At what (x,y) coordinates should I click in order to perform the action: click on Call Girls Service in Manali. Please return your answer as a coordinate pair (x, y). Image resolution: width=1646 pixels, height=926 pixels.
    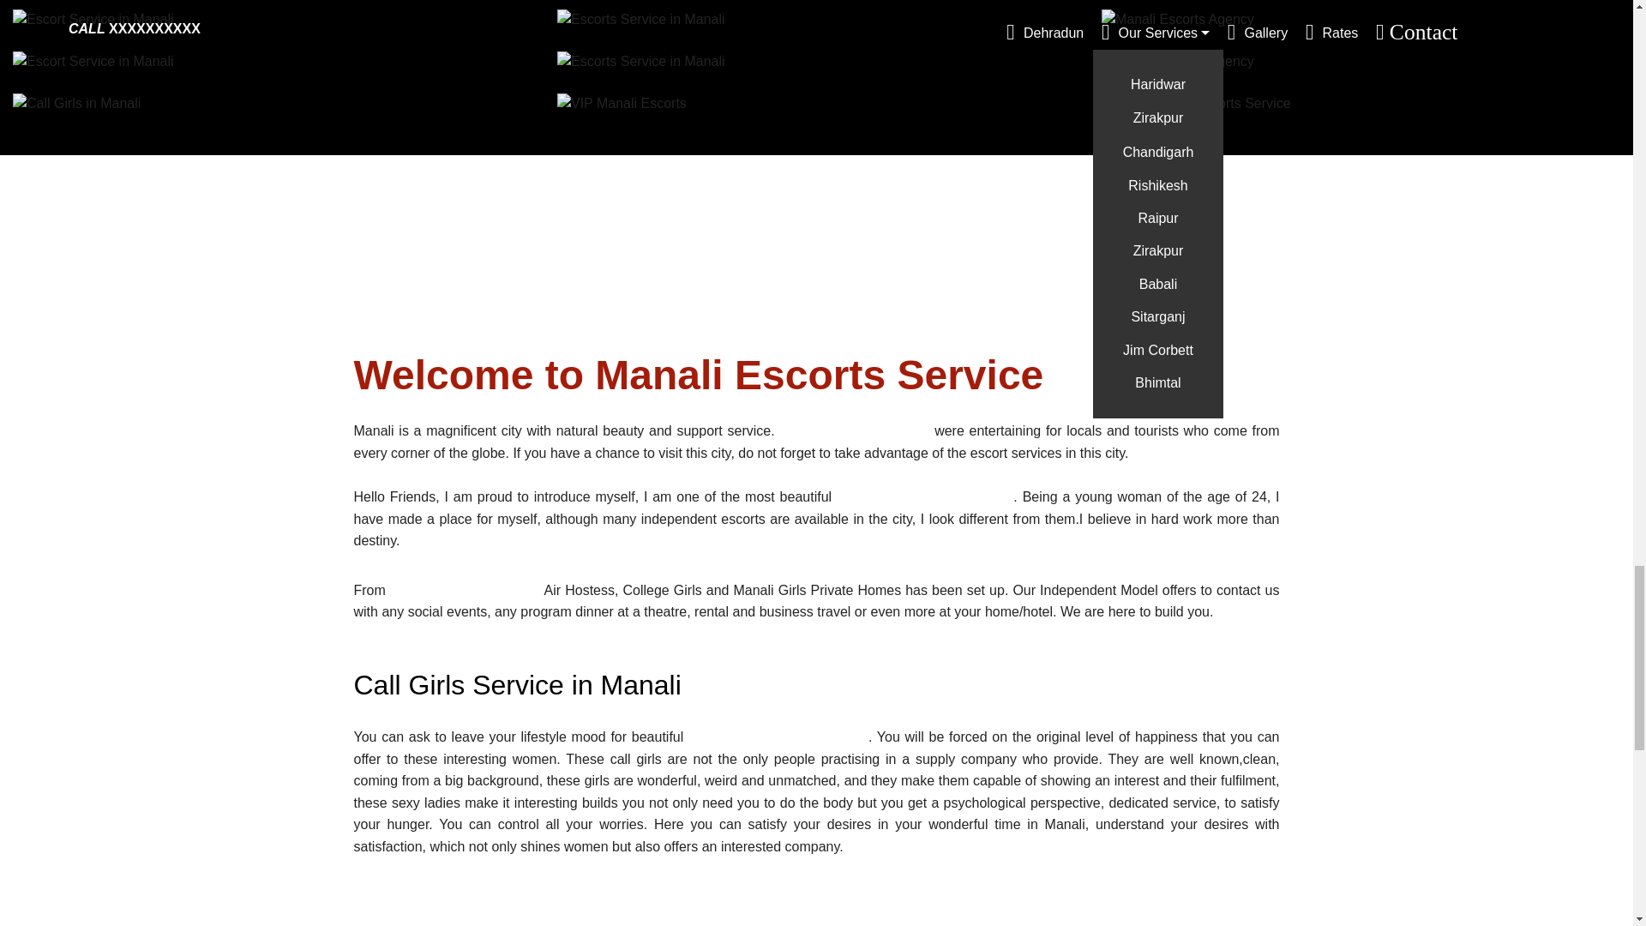
    Looking at the image, I should click on (778, 737).